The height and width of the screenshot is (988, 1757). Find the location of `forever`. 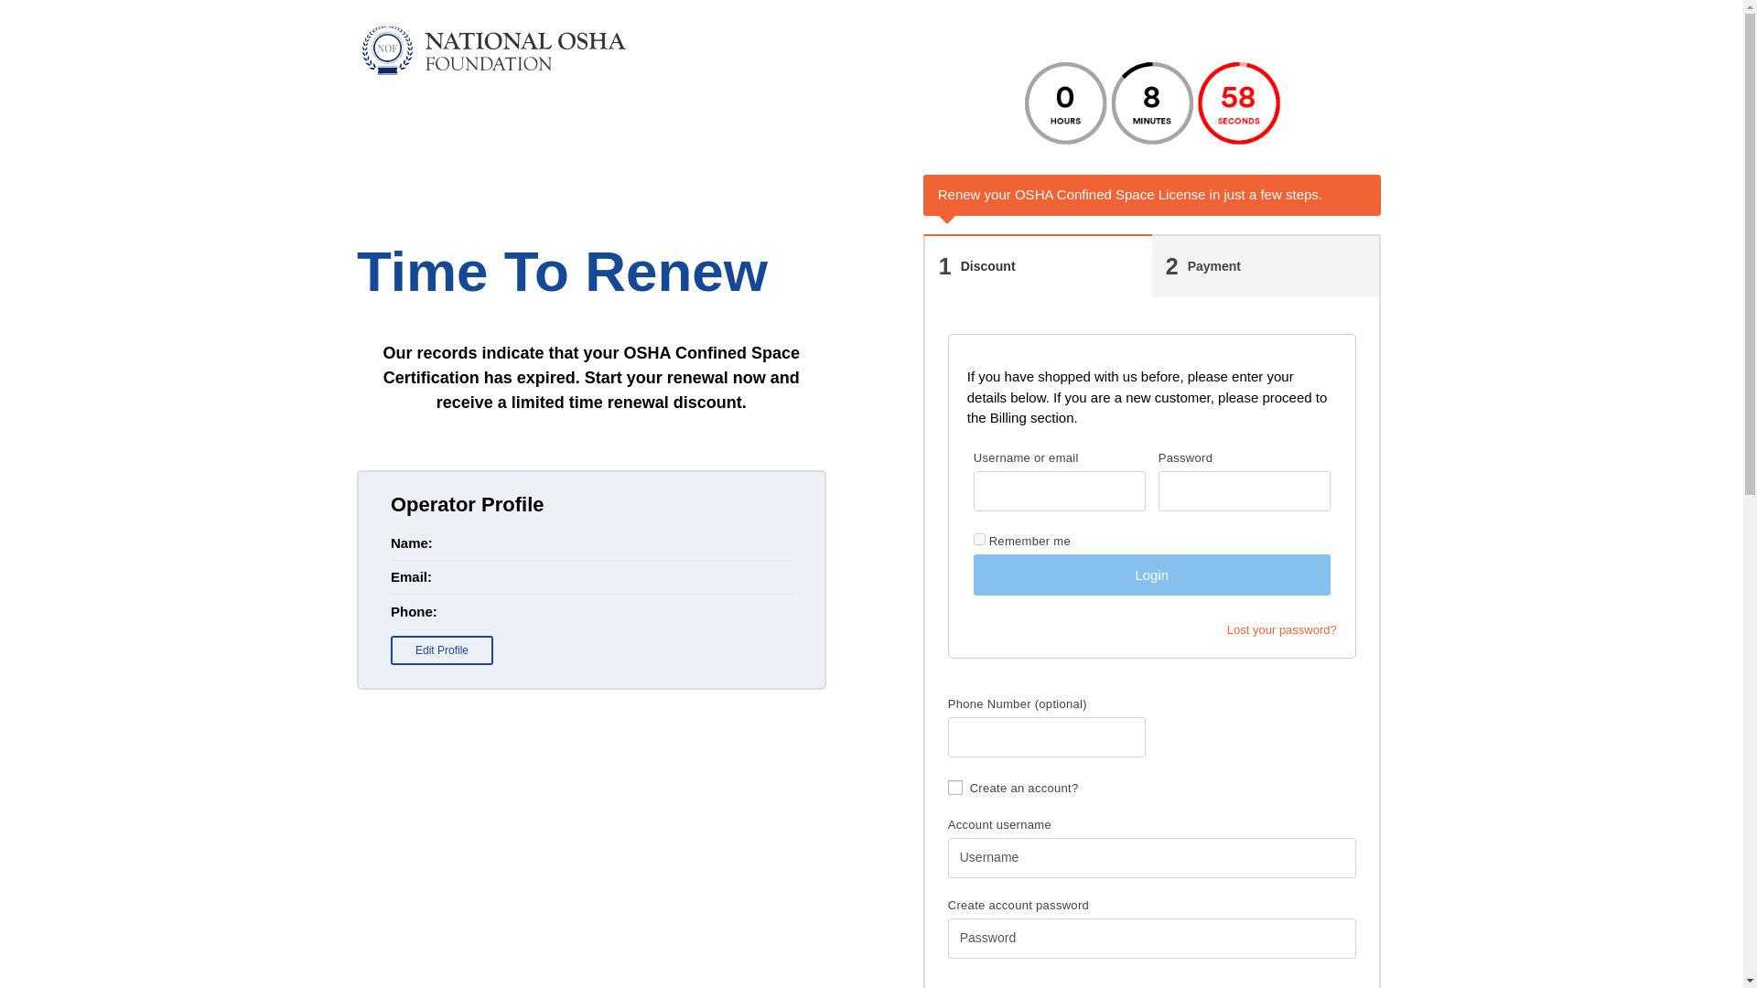

forever is located at coordinates (1266, 267).